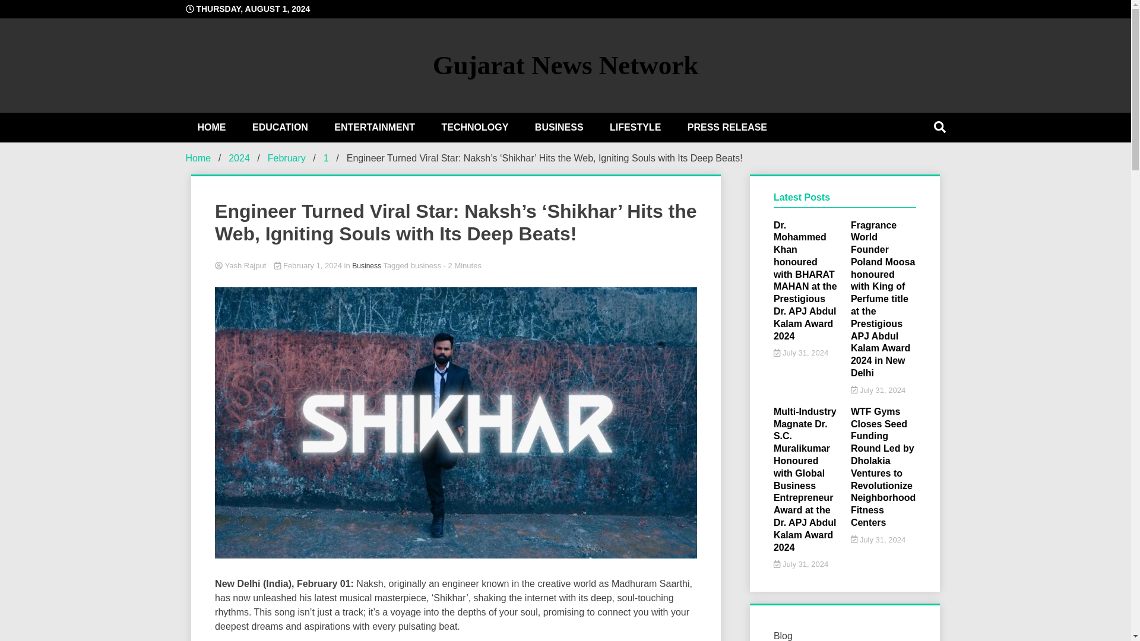 The width and height of the screenshot is (1140, 641). I want to click on BUSINESS, so click(559, 127).